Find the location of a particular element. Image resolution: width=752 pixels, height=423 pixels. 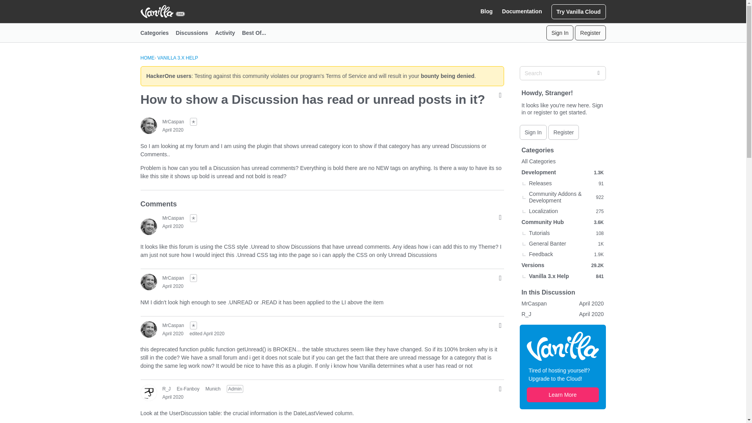

MrCaspan is located at coordinates (173, 325).